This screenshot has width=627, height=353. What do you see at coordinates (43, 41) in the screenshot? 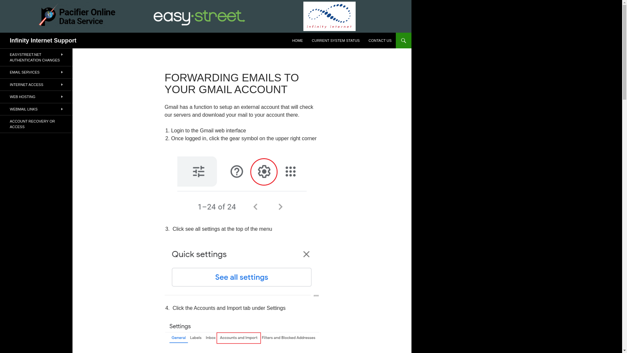
I see `Infinity Internet Support` at bounding box center [43, 41].